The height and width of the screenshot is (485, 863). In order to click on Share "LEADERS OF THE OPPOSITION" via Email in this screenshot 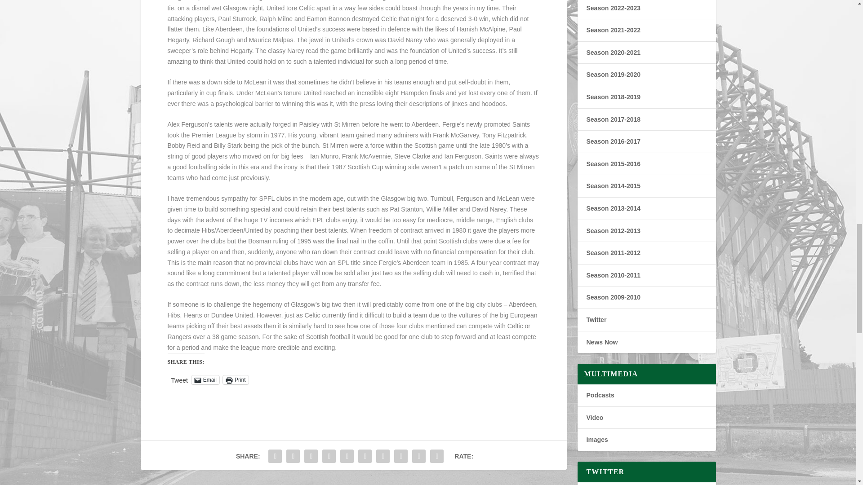, I will do `click(419, 456)`.